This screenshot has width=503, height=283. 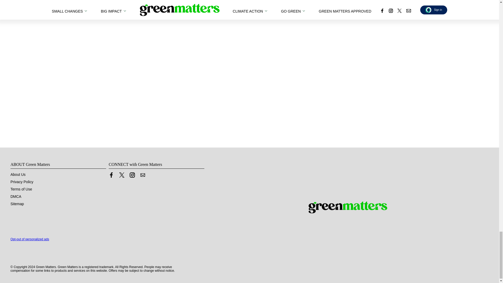 What do you see at coordinates (22, 181) in the screenshot?
I see `Privacy Policy` at bounding box center [22, 181].